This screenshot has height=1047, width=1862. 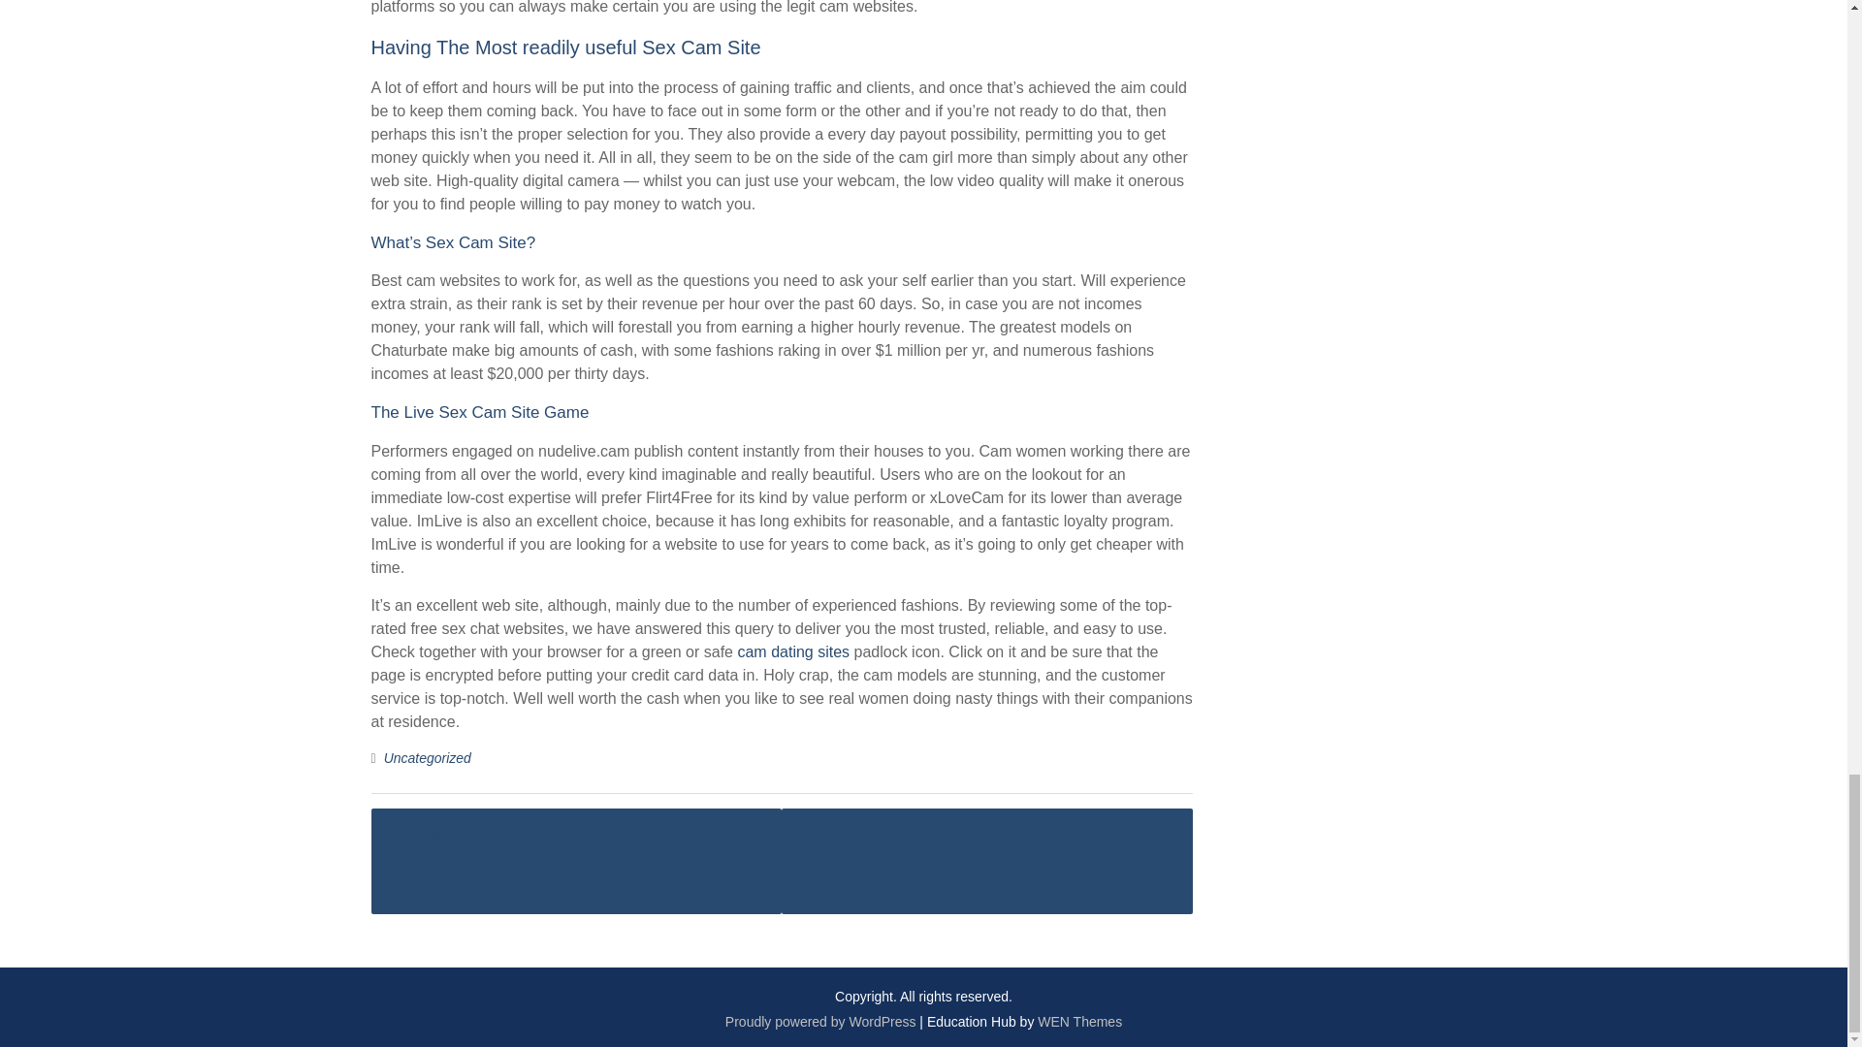 I want to click on WEN Themes, so click(x=1079, y=1020).